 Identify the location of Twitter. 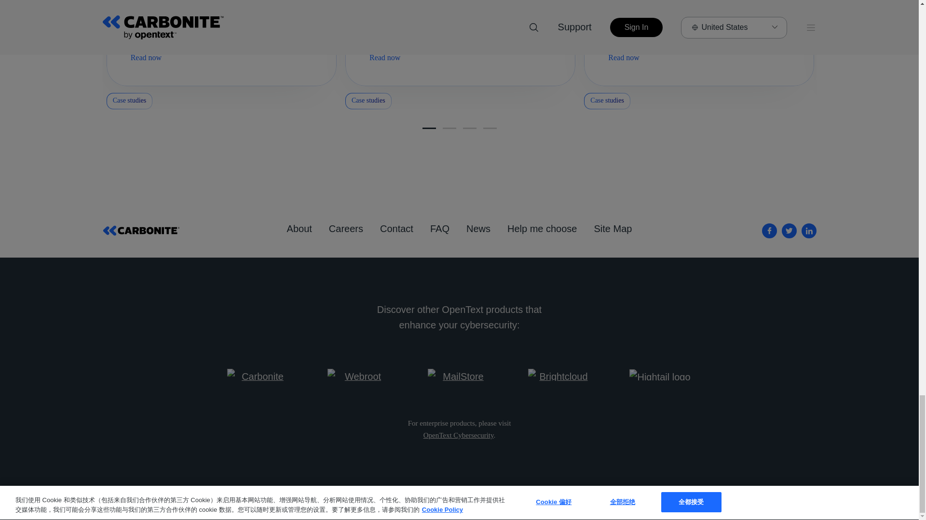
(789, 231).